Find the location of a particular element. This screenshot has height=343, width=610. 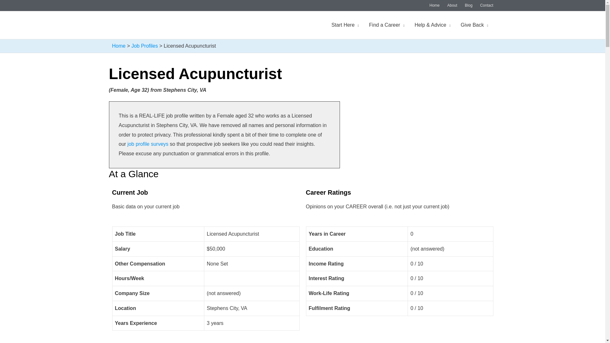

Find a Career is located at coordinates (387, 25).